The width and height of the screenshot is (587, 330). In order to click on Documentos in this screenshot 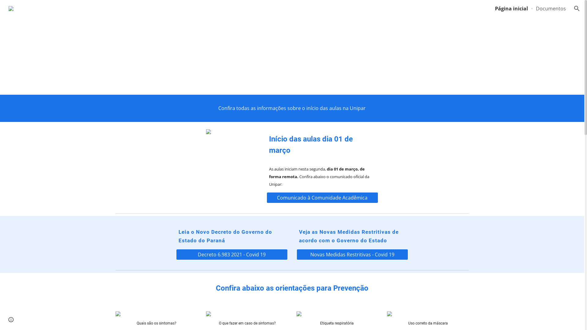, I will do `click(551, 9)`.